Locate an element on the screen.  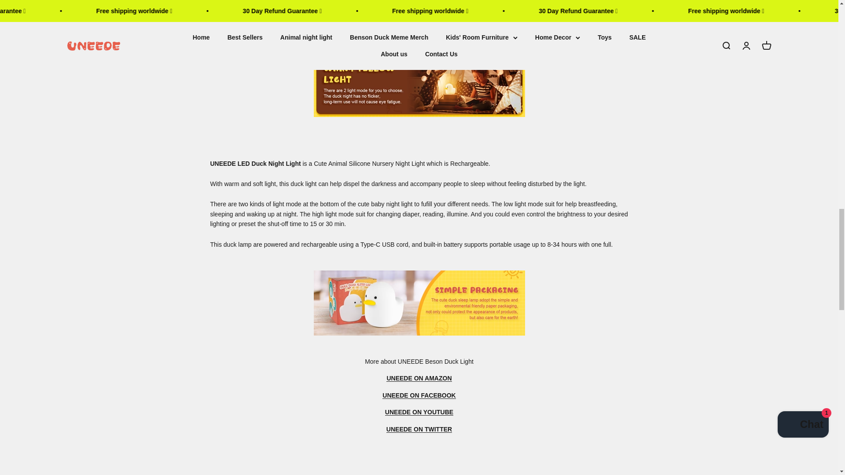
UNEEDE BENSON DUCK ON AMAZON  US is located at coordinates (419, 378).